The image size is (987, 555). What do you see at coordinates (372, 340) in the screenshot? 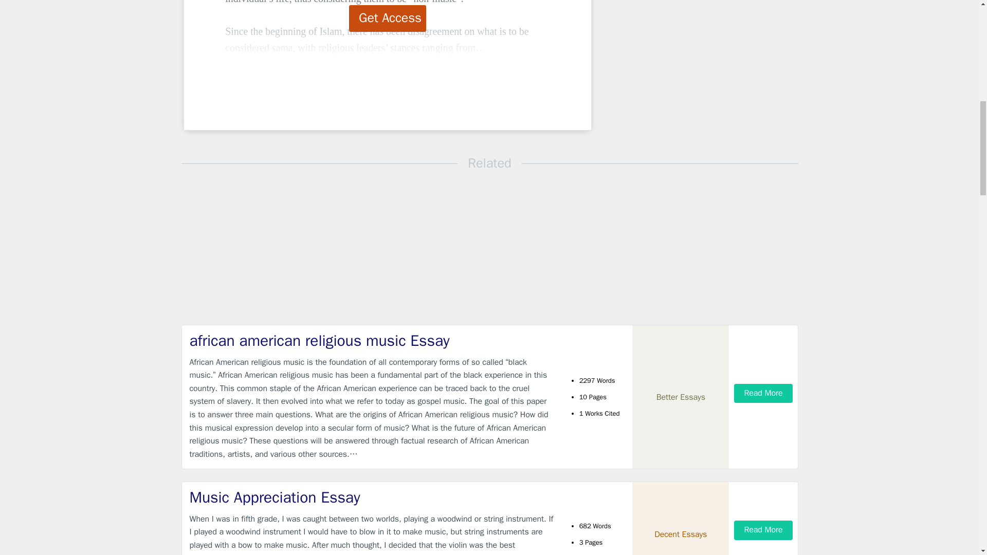
I see `african american religious music Essay` at bounding box center [372, 340].